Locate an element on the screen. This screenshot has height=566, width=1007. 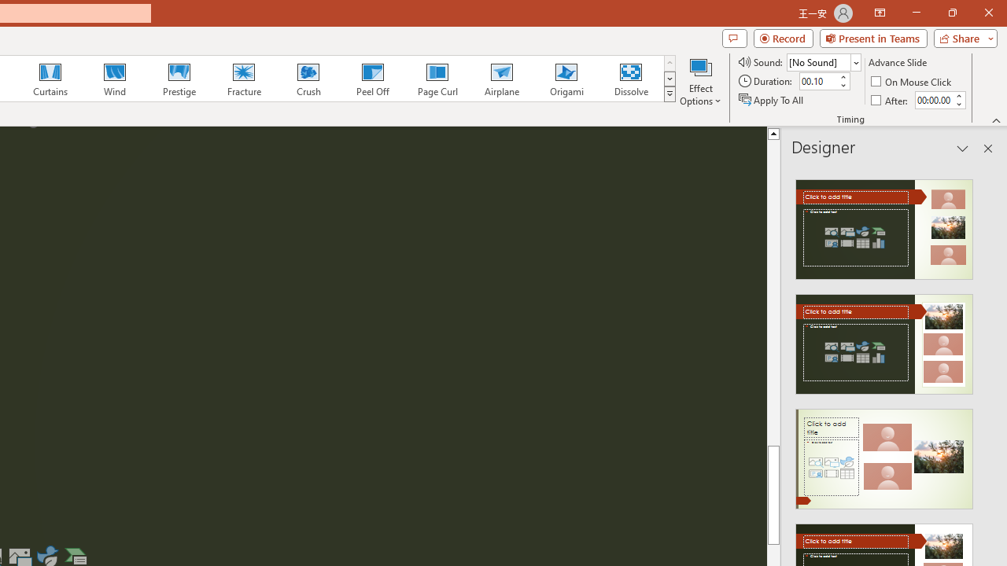
Curtains is located at coordinates (50, 79).